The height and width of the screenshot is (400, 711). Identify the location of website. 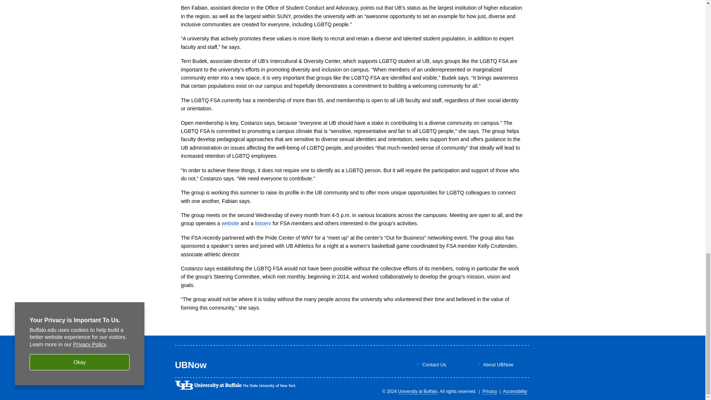
(230, 224).